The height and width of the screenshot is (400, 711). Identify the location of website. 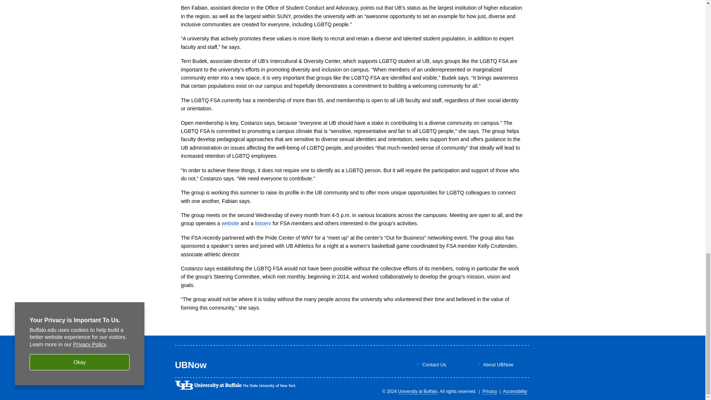
(230, 224).